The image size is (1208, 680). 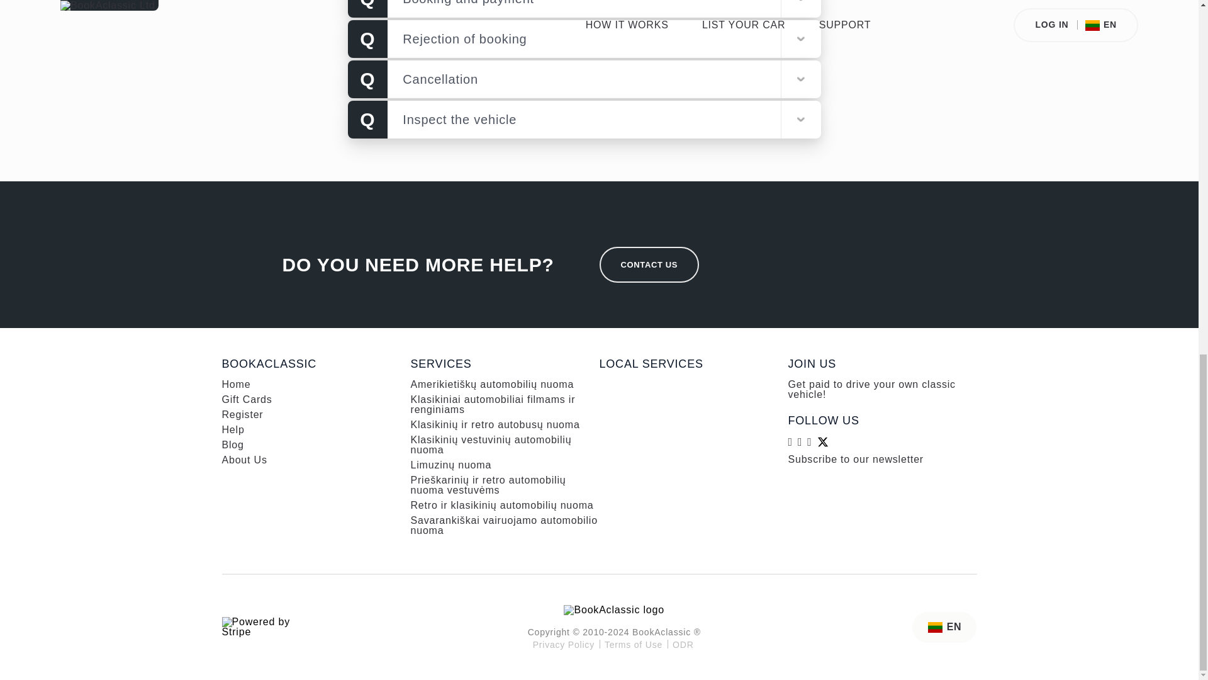 What do you see at coordinates (247, 399) in the screenshot?
I see `Gift Cards` at bounding box center [247, 399].